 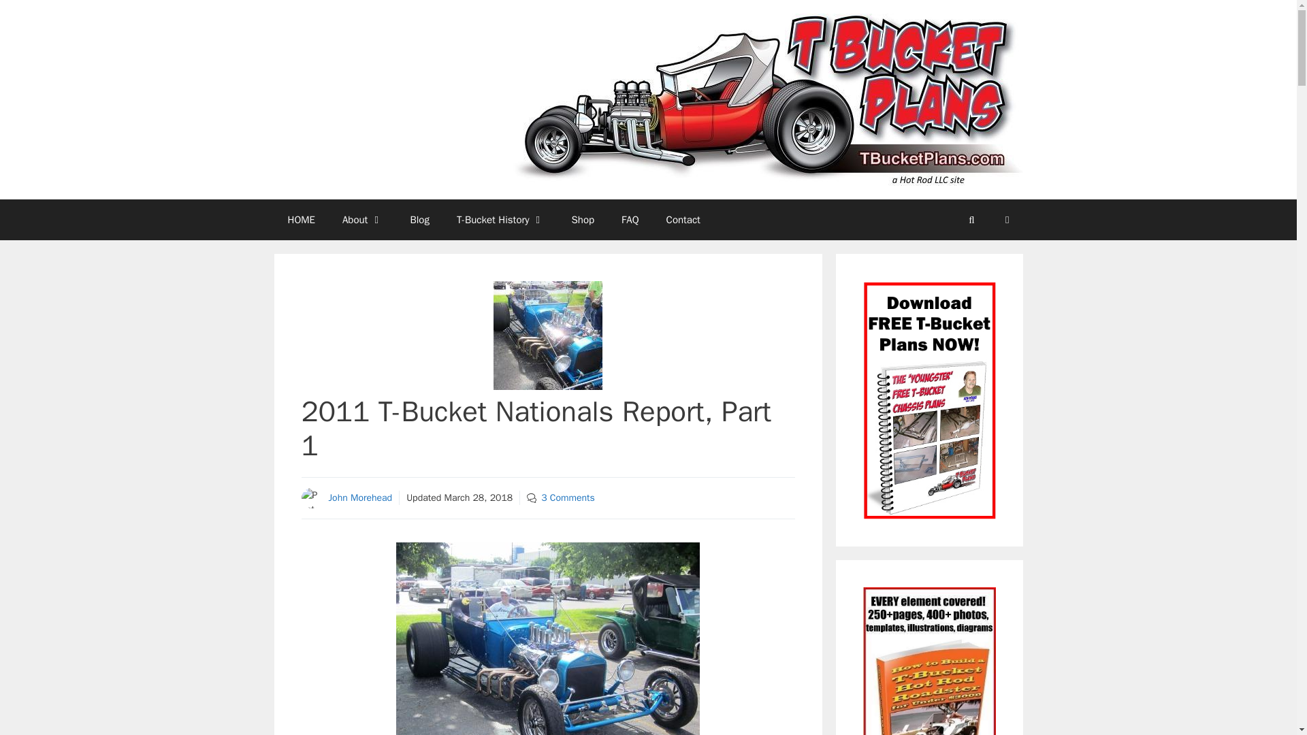 I want to click on HOME, so click(x=300, y=219).